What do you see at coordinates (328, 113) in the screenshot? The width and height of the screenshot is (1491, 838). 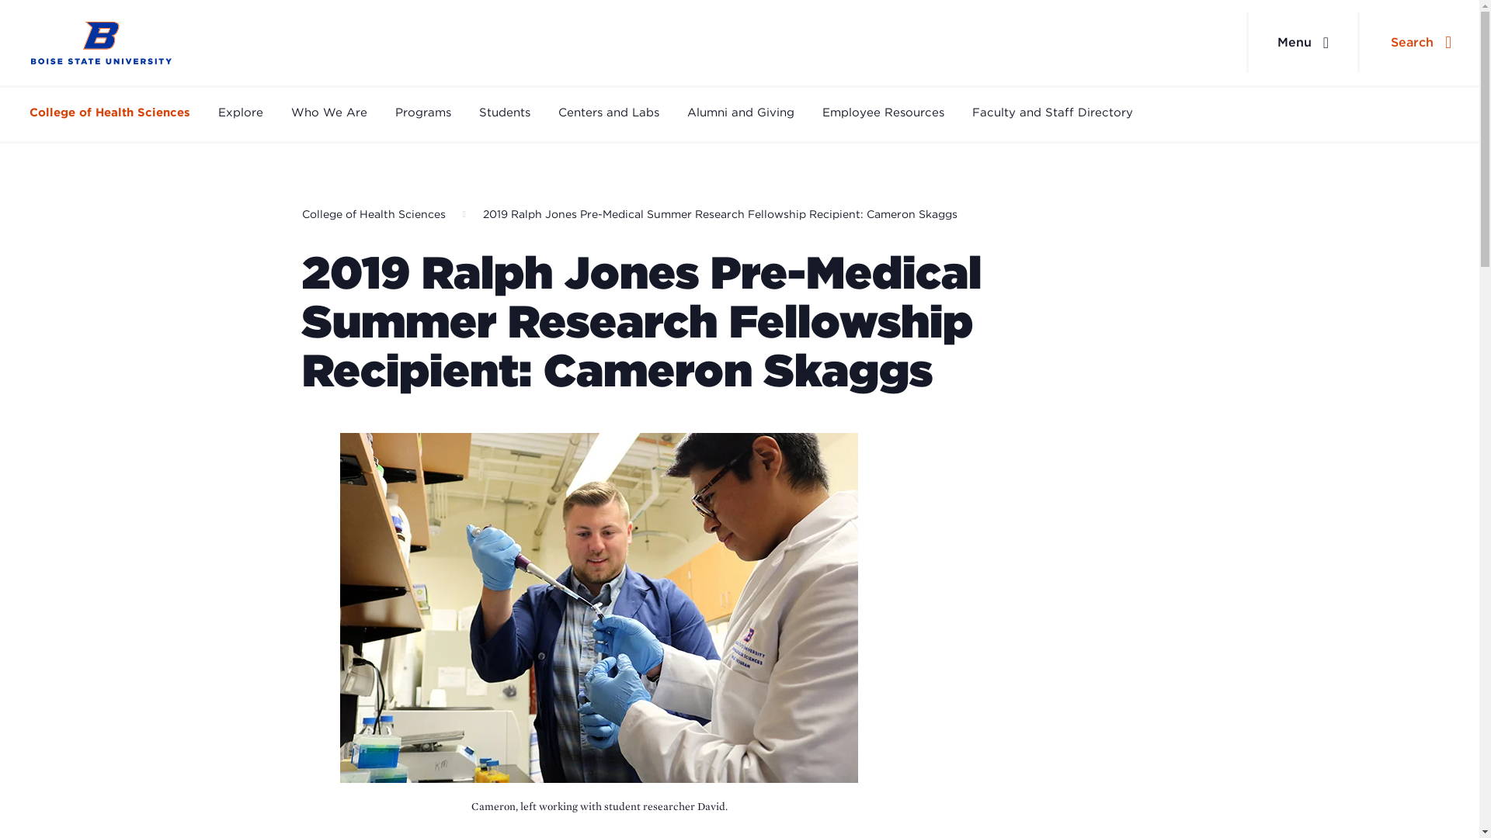 I see `About the College of Health Sciences` at bounding box center [328, 113].